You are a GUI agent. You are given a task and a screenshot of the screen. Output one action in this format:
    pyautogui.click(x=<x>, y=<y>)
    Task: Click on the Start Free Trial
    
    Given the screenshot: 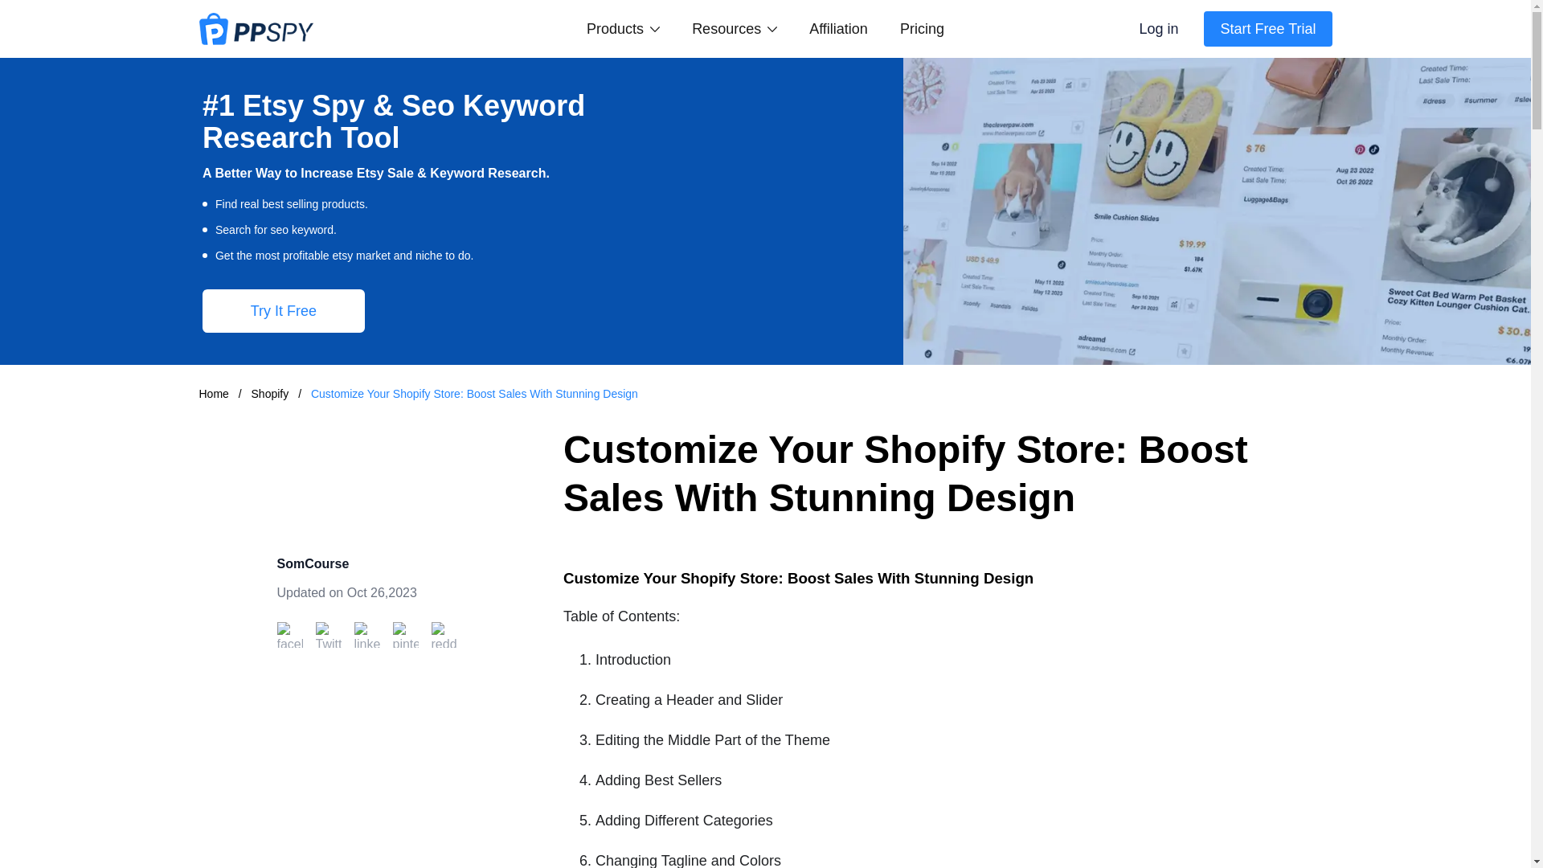 What is the action you would take?
    pyautogui.click(x=1267, y=29)
    